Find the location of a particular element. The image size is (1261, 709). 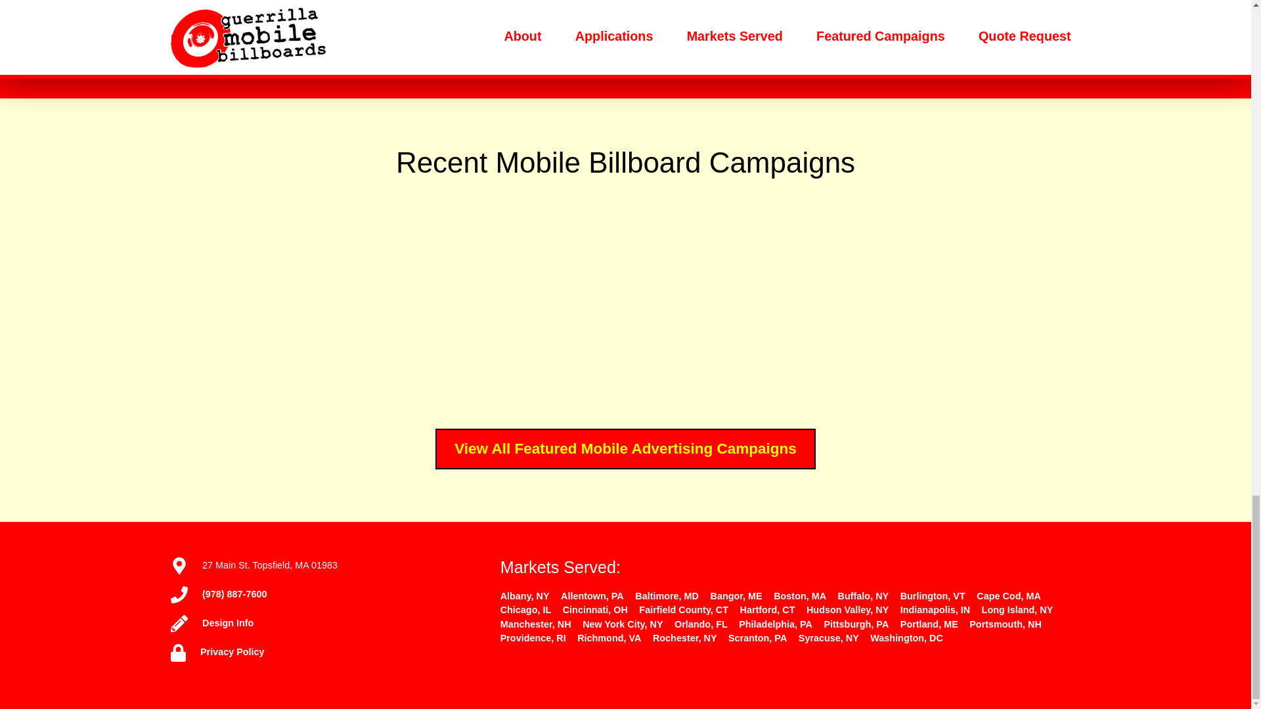

Albany, NY is located at coordinates (525, 595).